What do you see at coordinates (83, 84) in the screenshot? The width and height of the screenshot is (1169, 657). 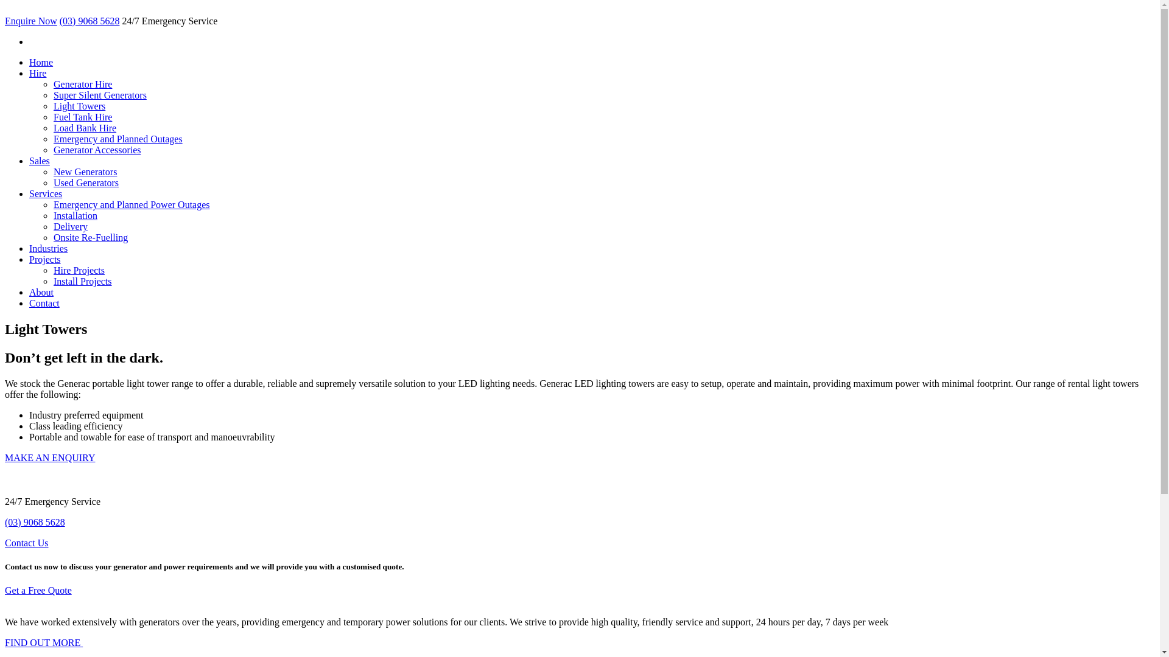 I see `Generator Hire` at bounding box center [83, 84].